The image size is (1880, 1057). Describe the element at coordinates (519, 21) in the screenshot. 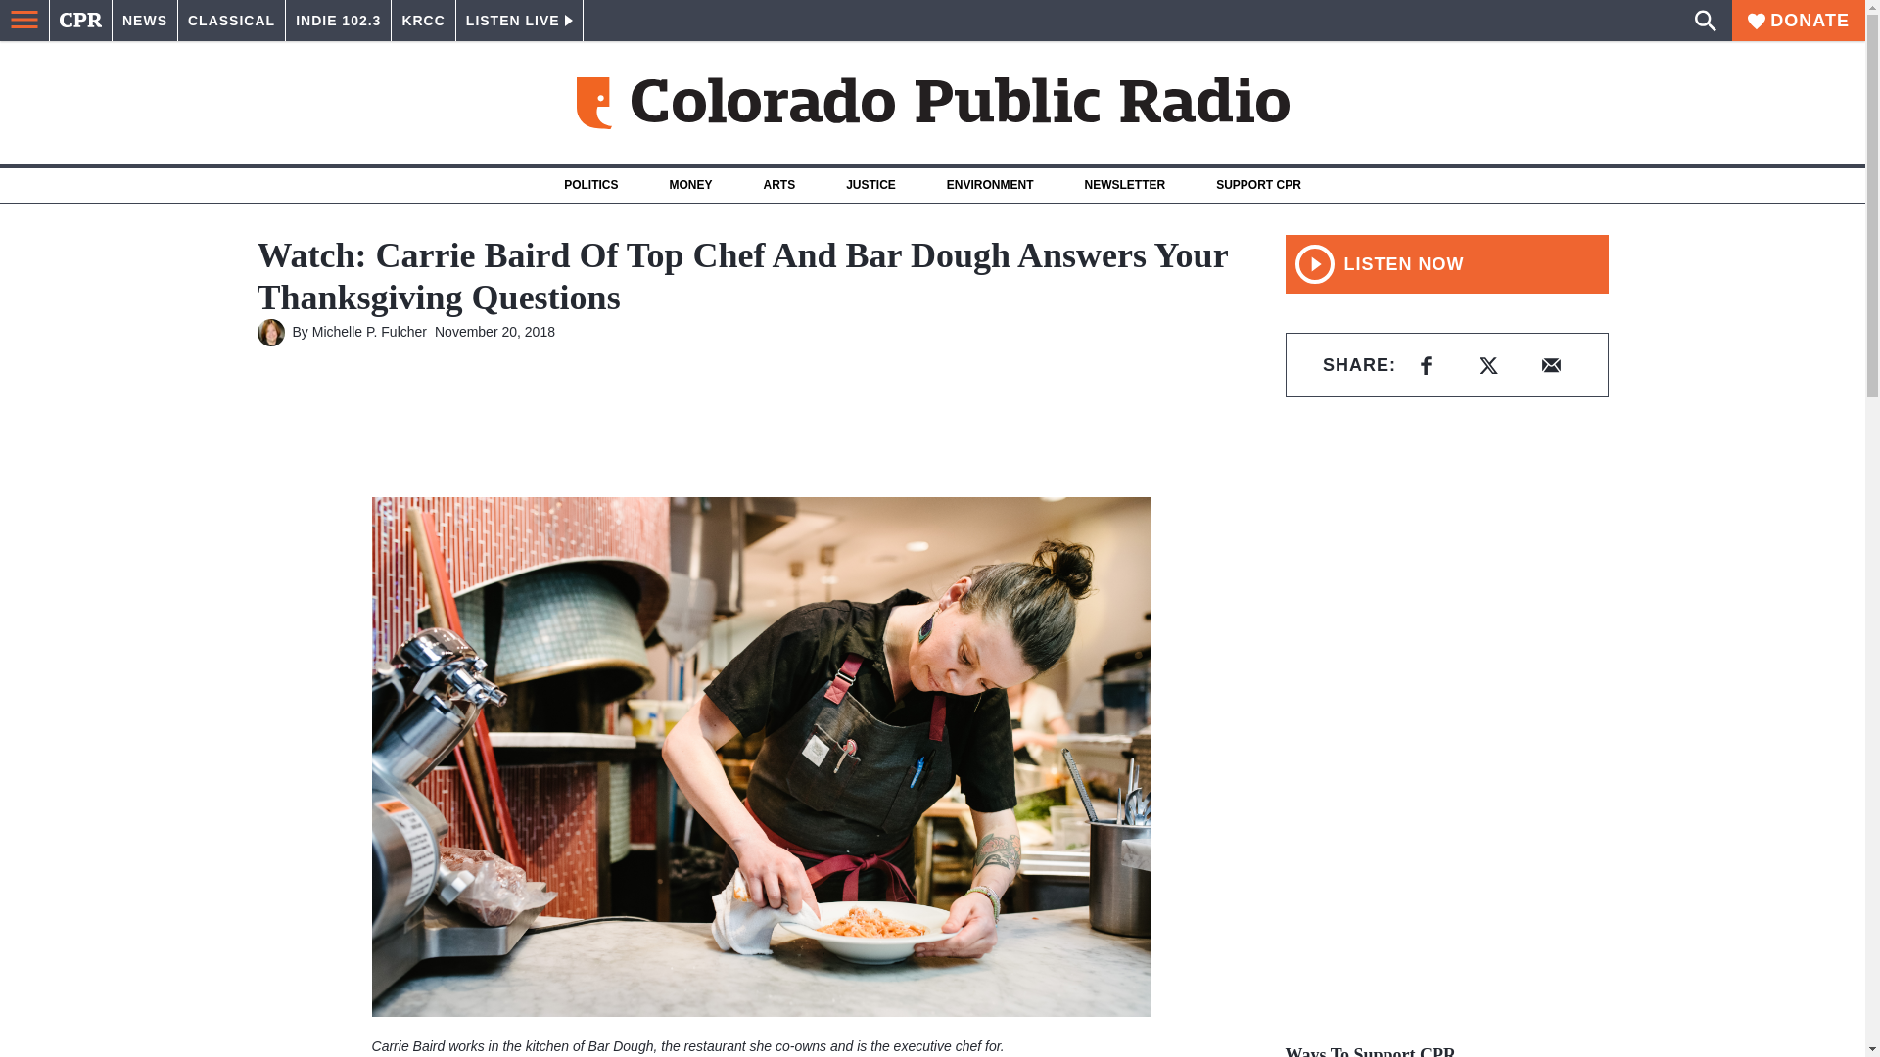

I see `LISTEN LIVE` at that location.